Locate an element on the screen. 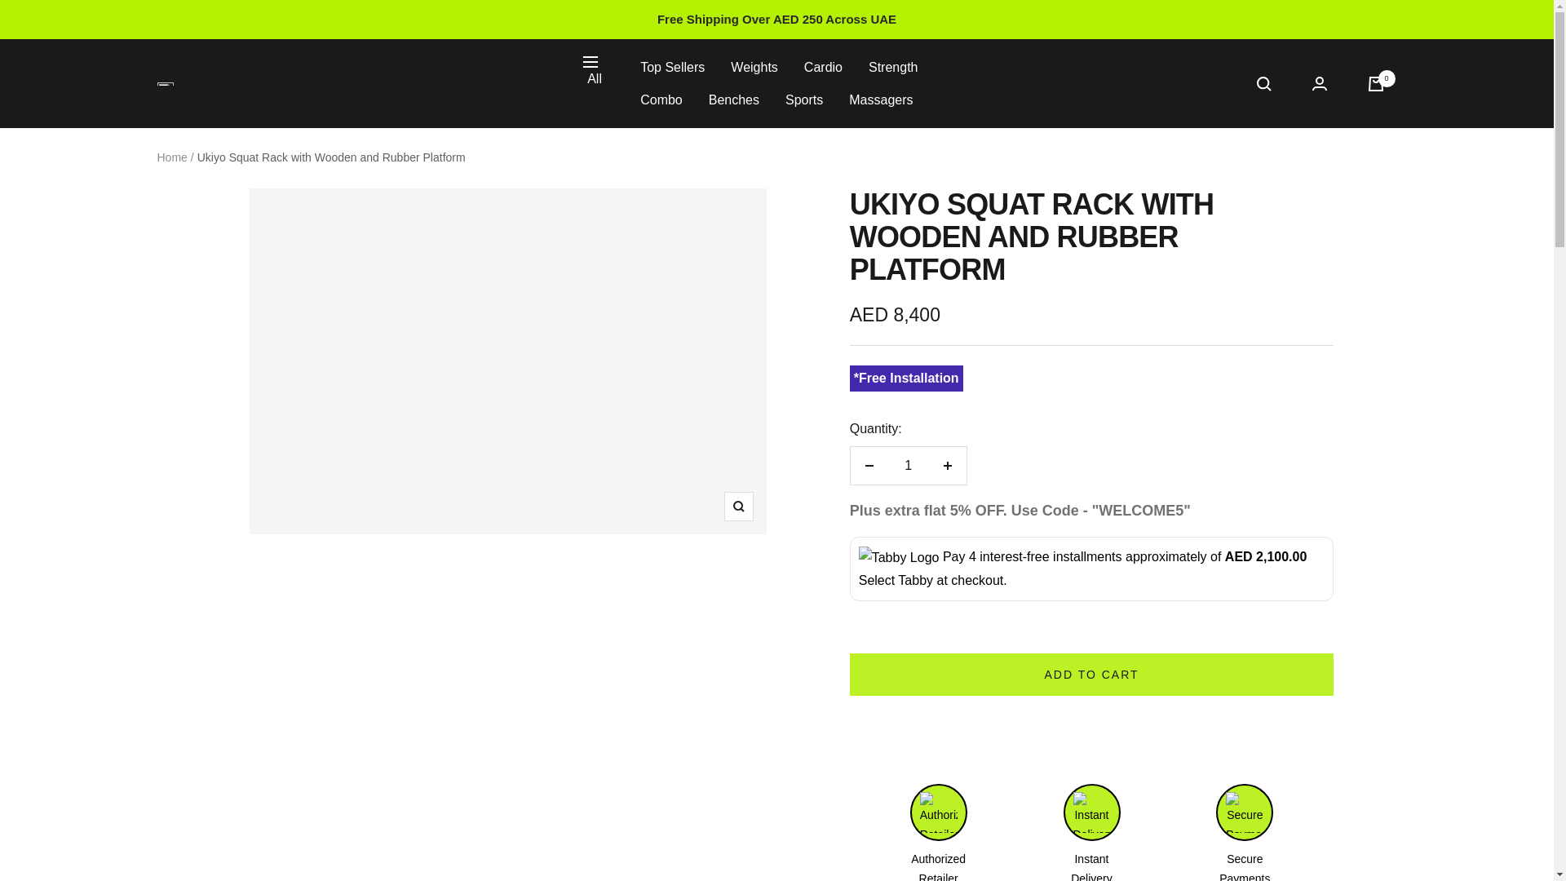  Massagers is located at coordinates (881, 100).